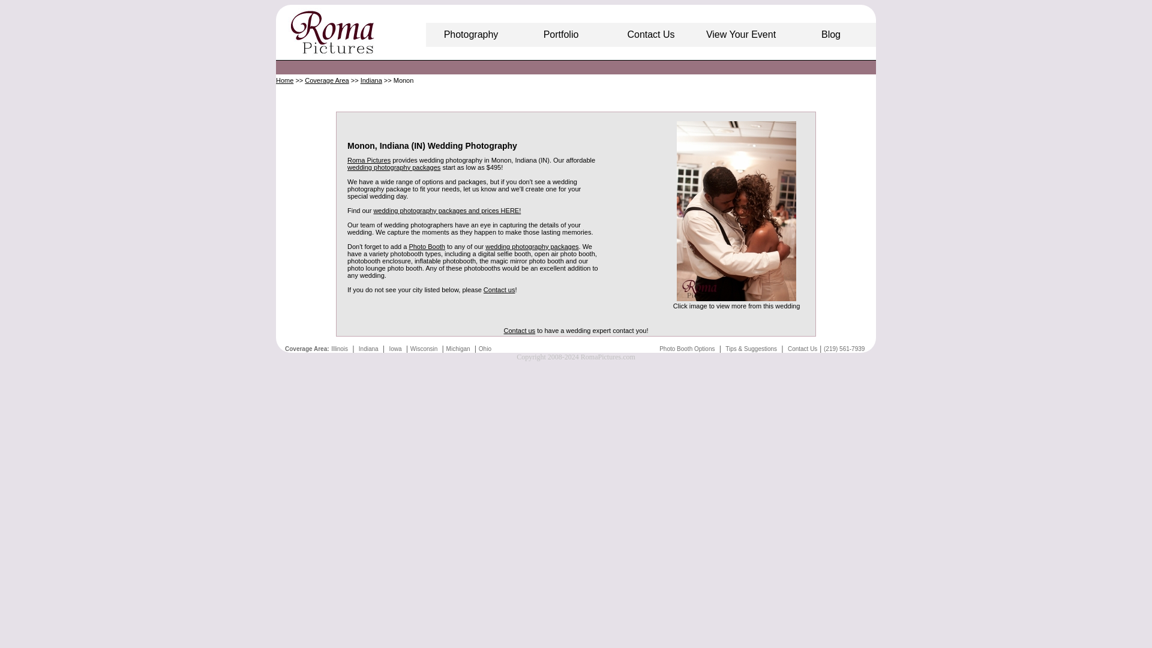 Image resolution: width=1152 pixels, height=648 pixels. Describe the element at coordinates (802, 349) in the screenshot. I see `Contact Us` at that location.